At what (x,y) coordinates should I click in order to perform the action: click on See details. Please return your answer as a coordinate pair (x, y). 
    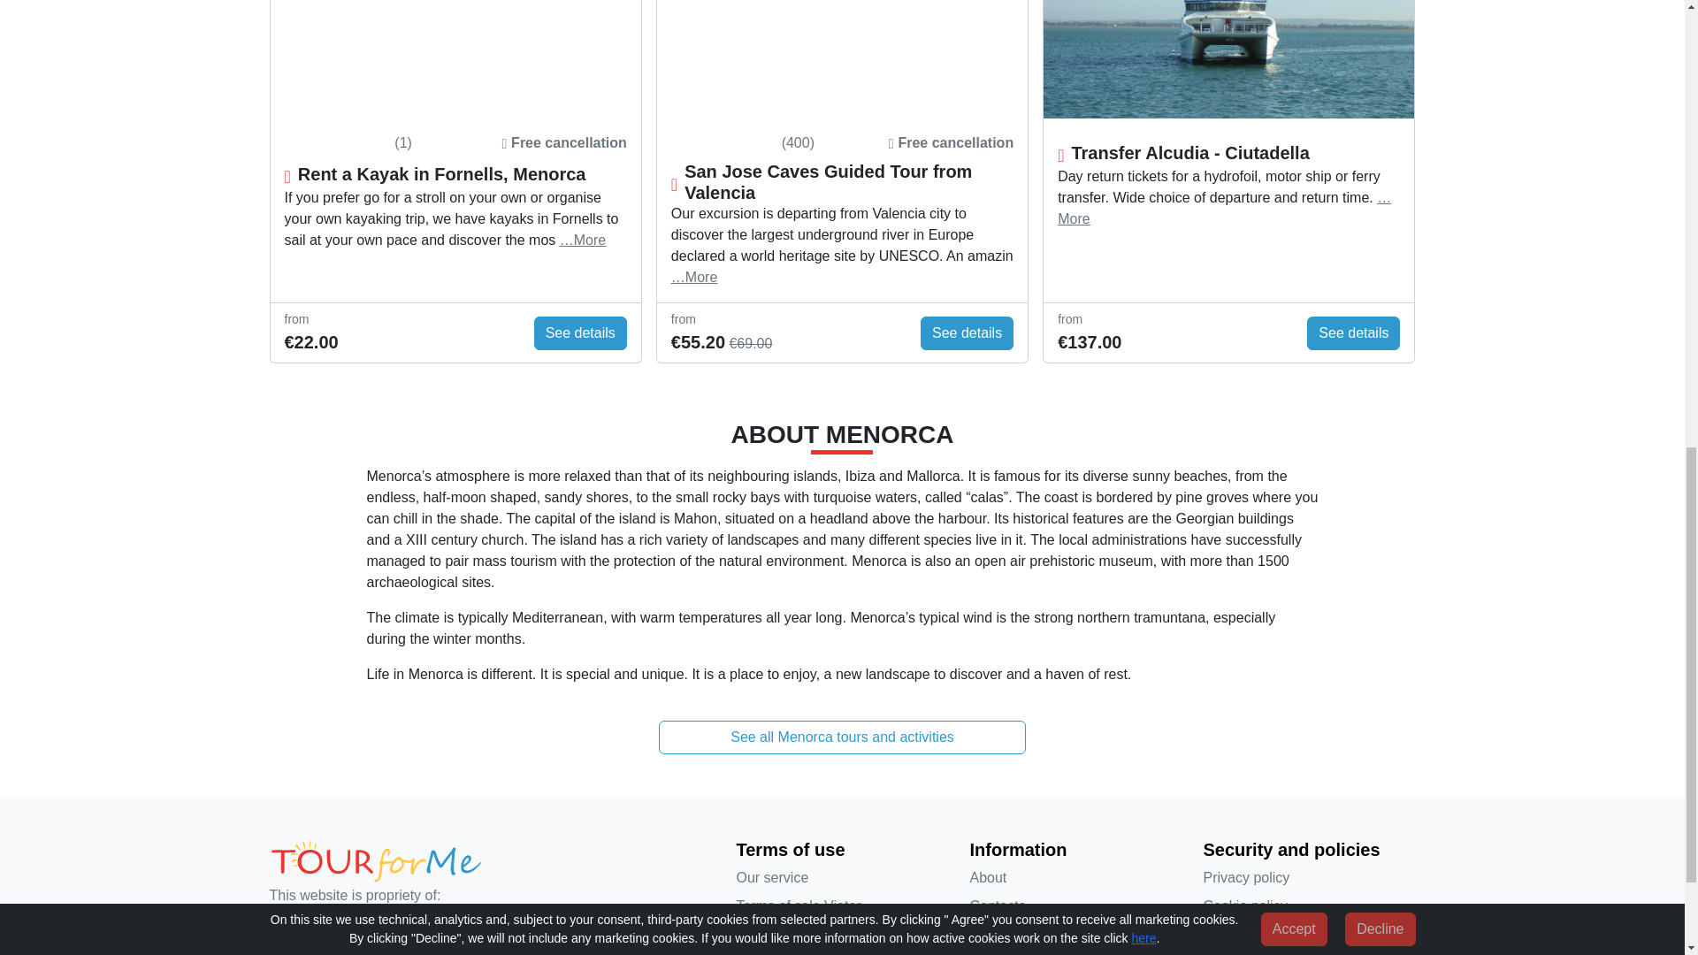
    Looking at the image, I should click on (1353, 332).